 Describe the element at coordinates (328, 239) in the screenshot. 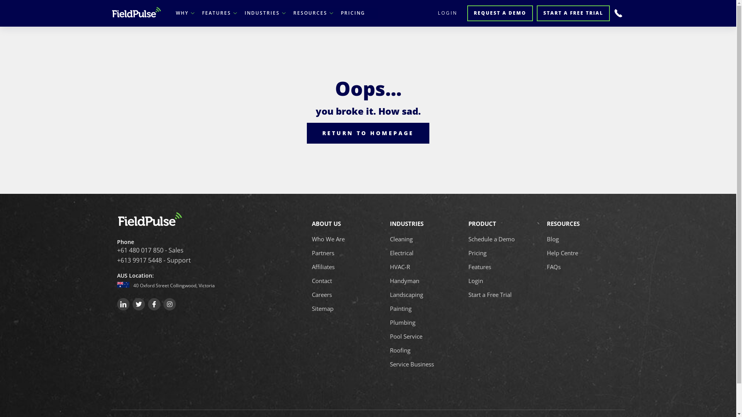

I see `Who We Are` at that location.